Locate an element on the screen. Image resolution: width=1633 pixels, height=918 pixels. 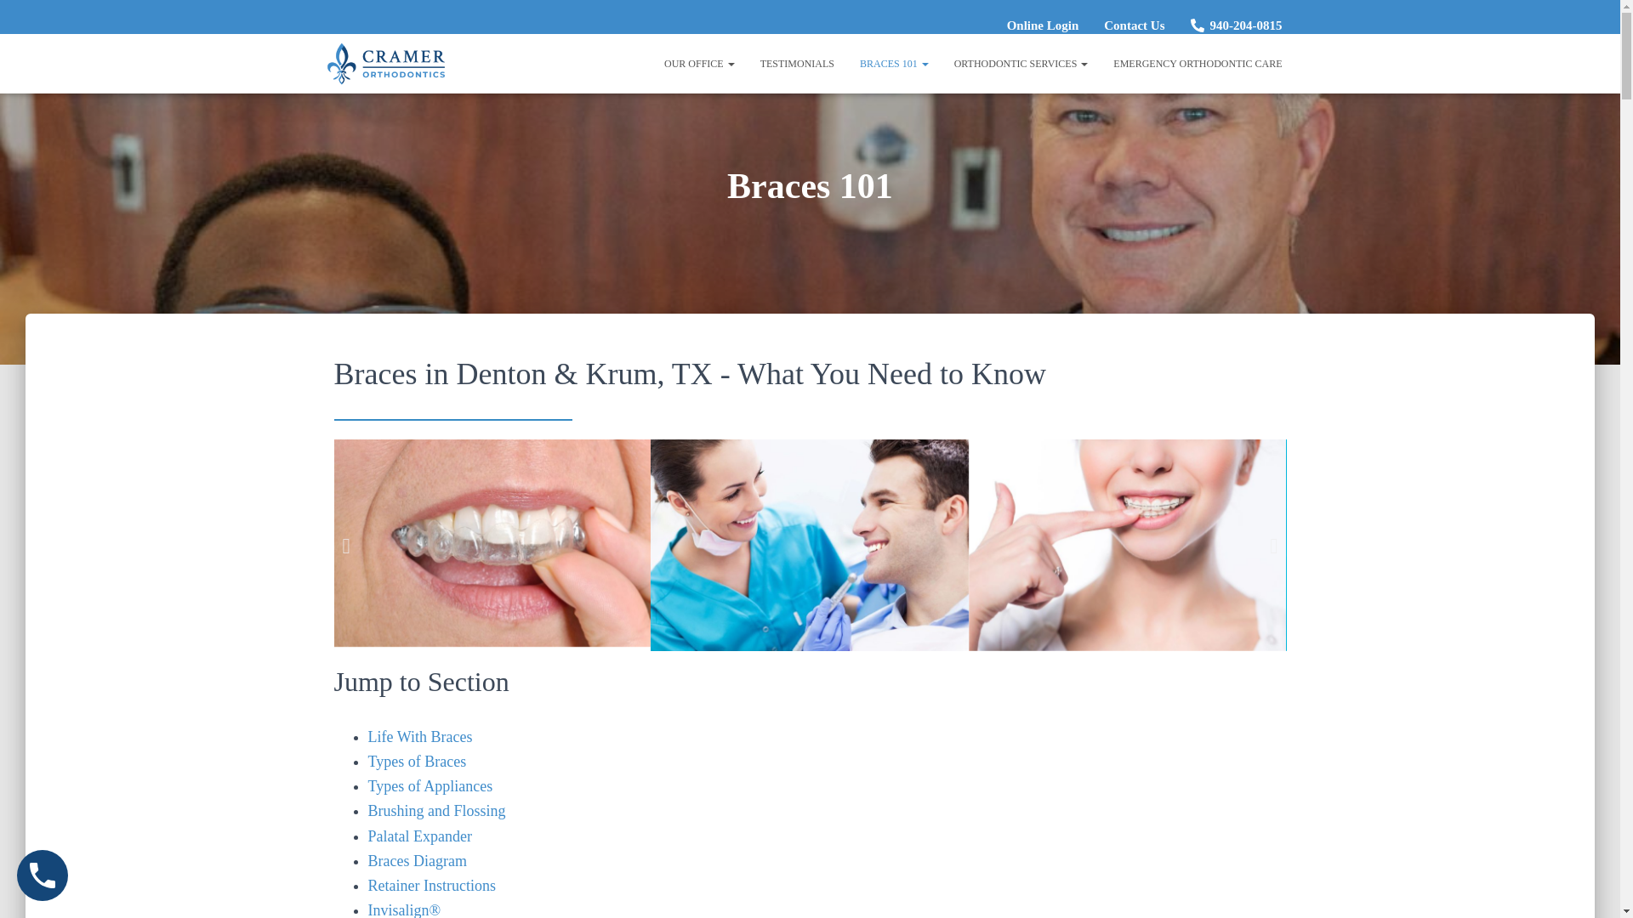
Life With Braces is located at coordinates (419, 736).